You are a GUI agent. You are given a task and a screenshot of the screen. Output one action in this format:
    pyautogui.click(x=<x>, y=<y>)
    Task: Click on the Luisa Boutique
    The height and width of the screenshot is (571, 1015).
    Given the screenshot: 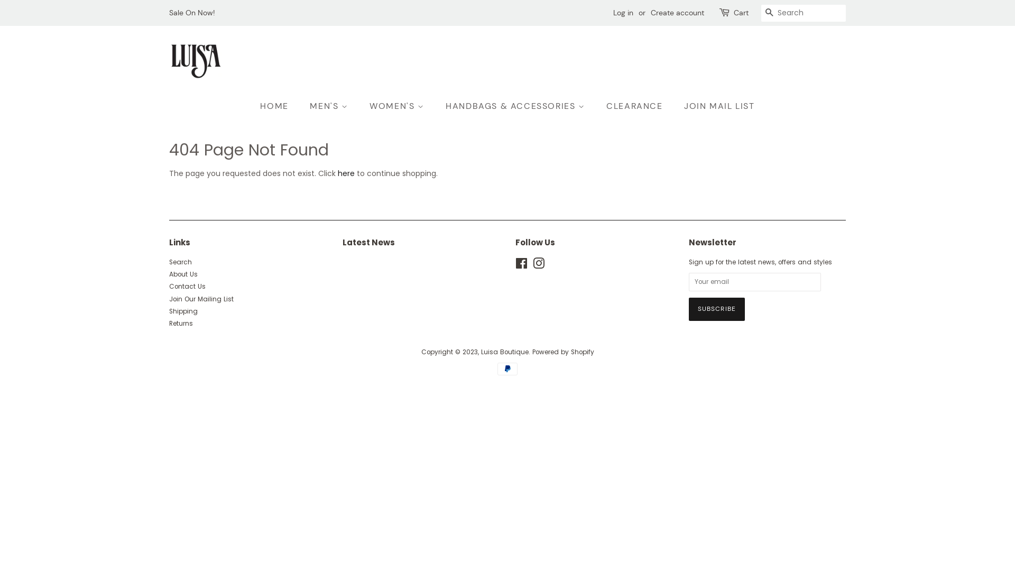 What is the action you would take?
    pyautogui.click(x=505, y=352)
    